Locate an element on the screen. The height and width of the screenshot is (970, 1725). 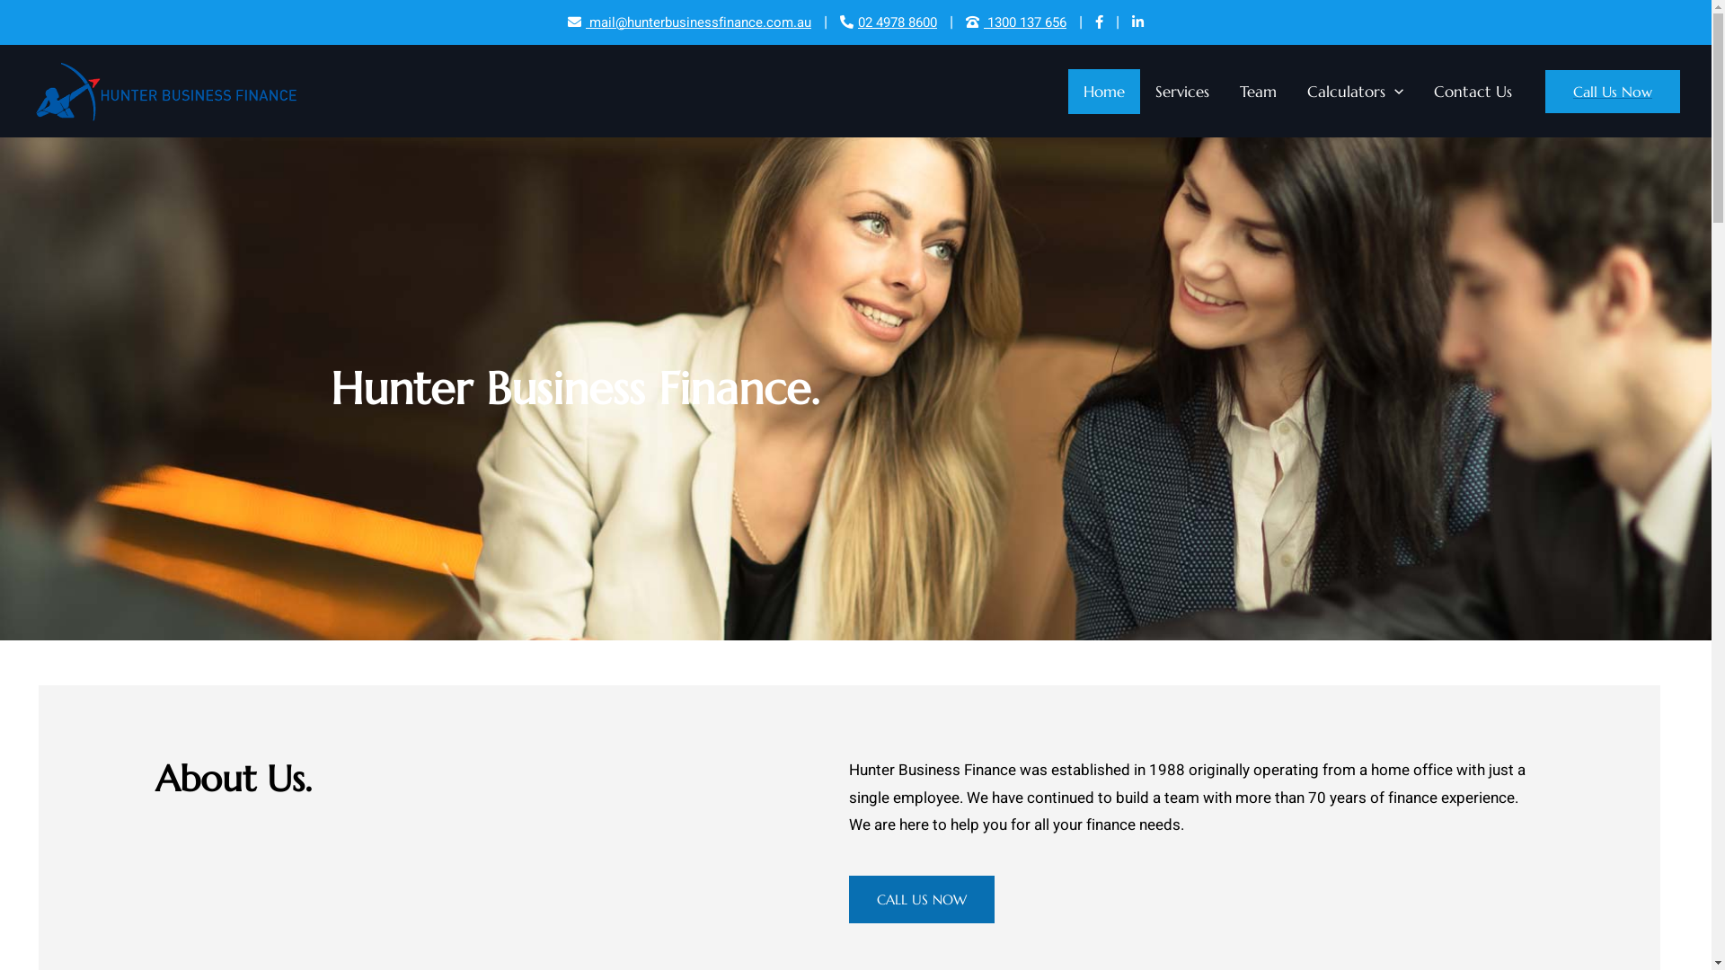
Home is located at coordinates (1104, 91).